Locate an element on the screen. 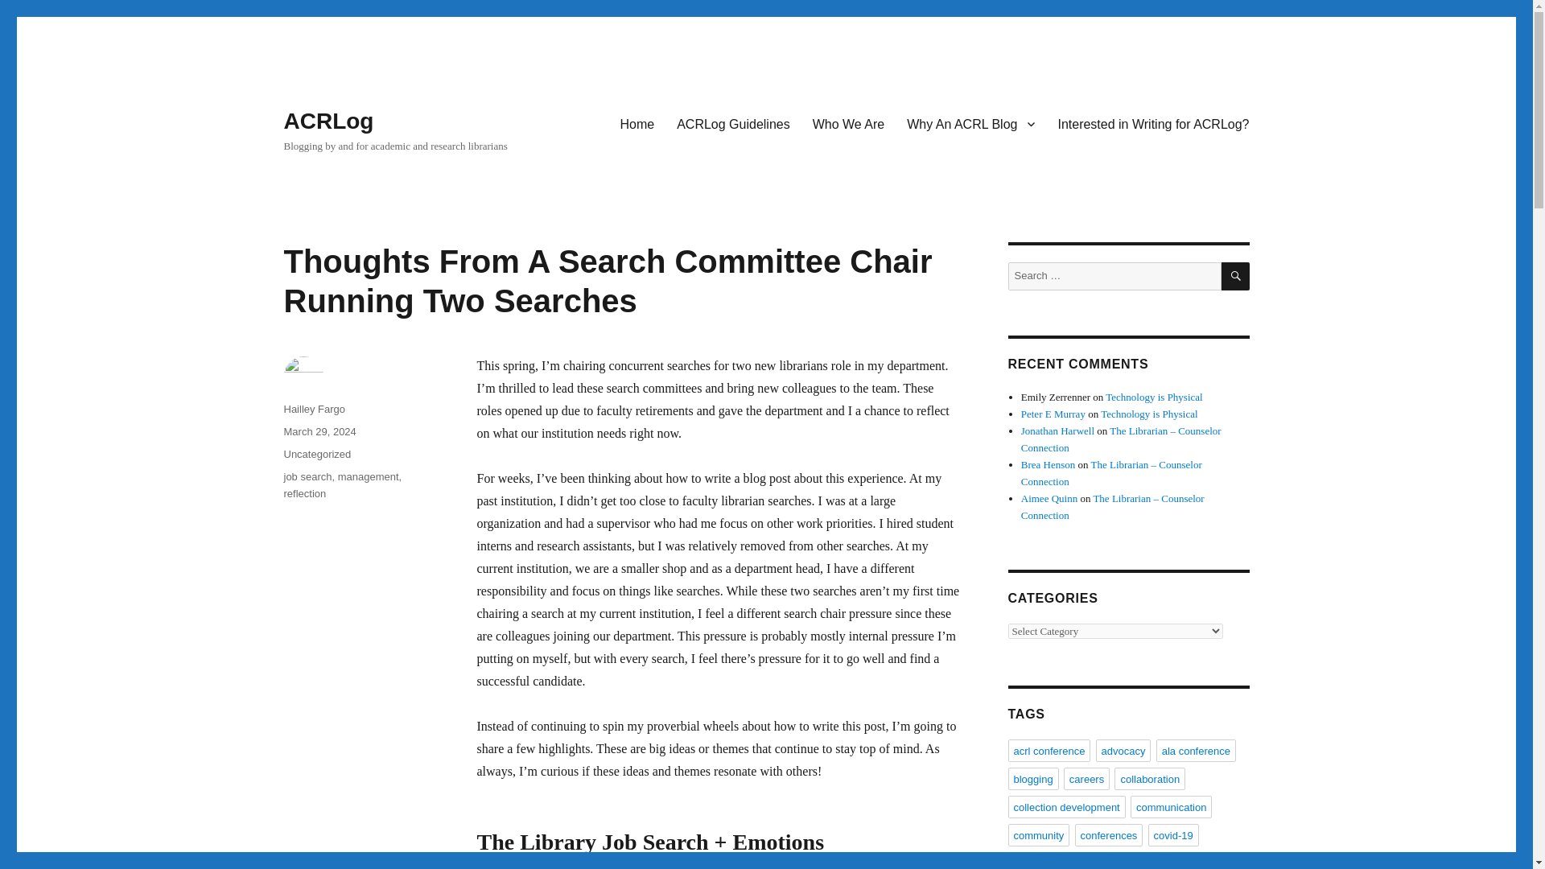 The image size is (1545, 869). careers is located at coordinates (1086, 778).